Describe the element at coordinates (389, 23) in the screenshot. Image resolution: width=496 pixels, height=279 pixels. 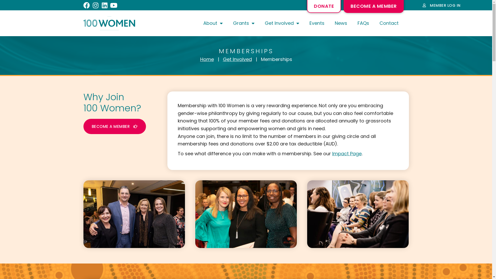
I see `Contact` at that location.